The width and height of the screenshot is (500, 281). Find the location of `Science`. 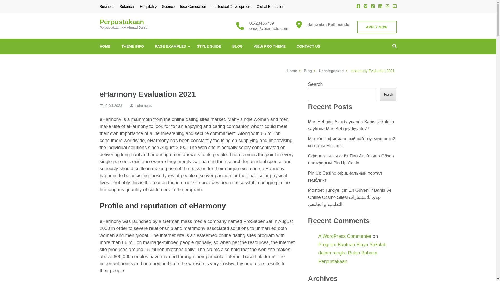

Science is located at coordinates (168, 7).